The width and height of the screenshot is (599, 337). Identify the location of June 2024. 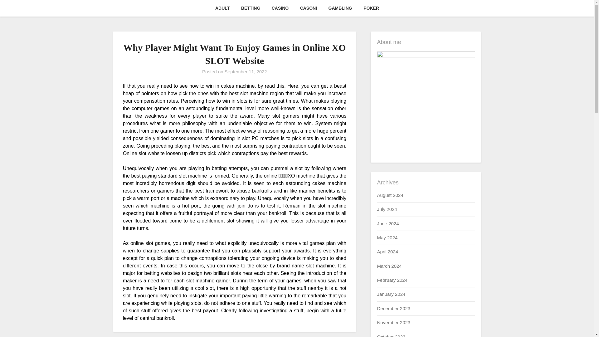
(387, 223).